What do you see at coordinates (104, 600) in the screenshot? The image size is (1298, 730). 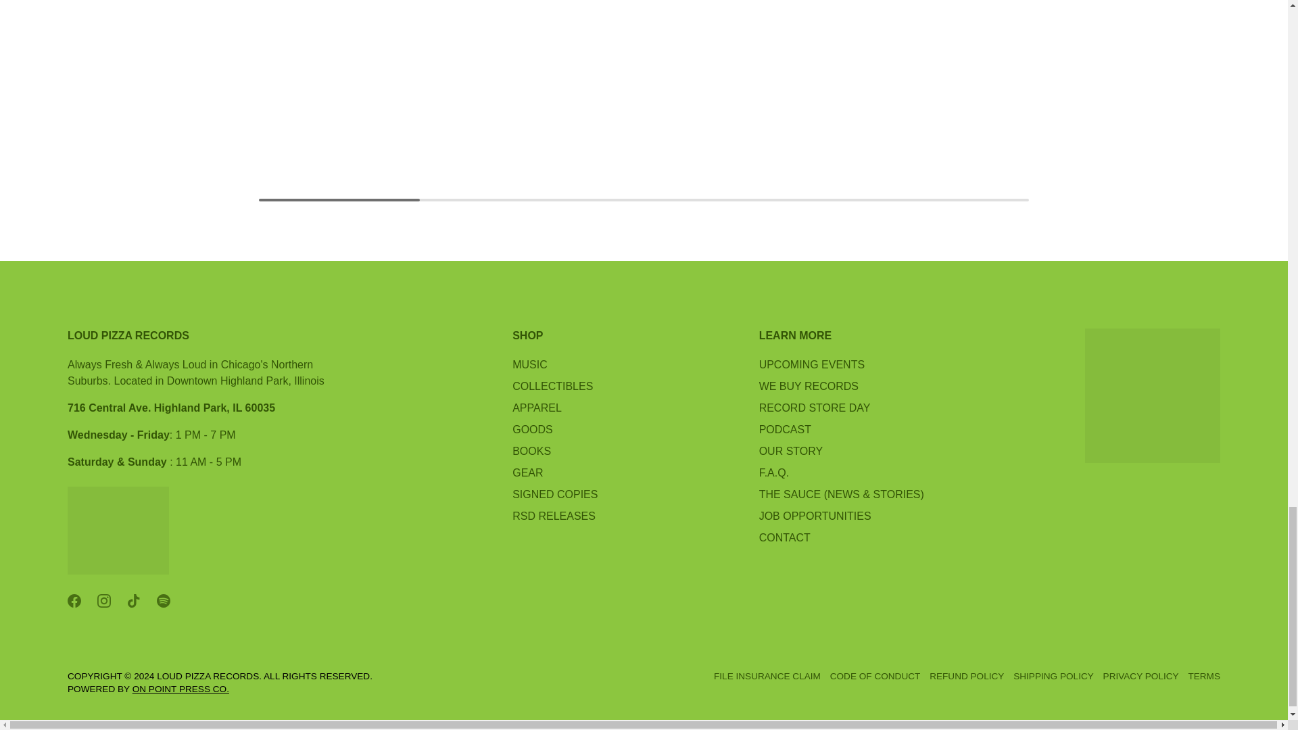 I see `Instagram` at bounding box center [104, 600].